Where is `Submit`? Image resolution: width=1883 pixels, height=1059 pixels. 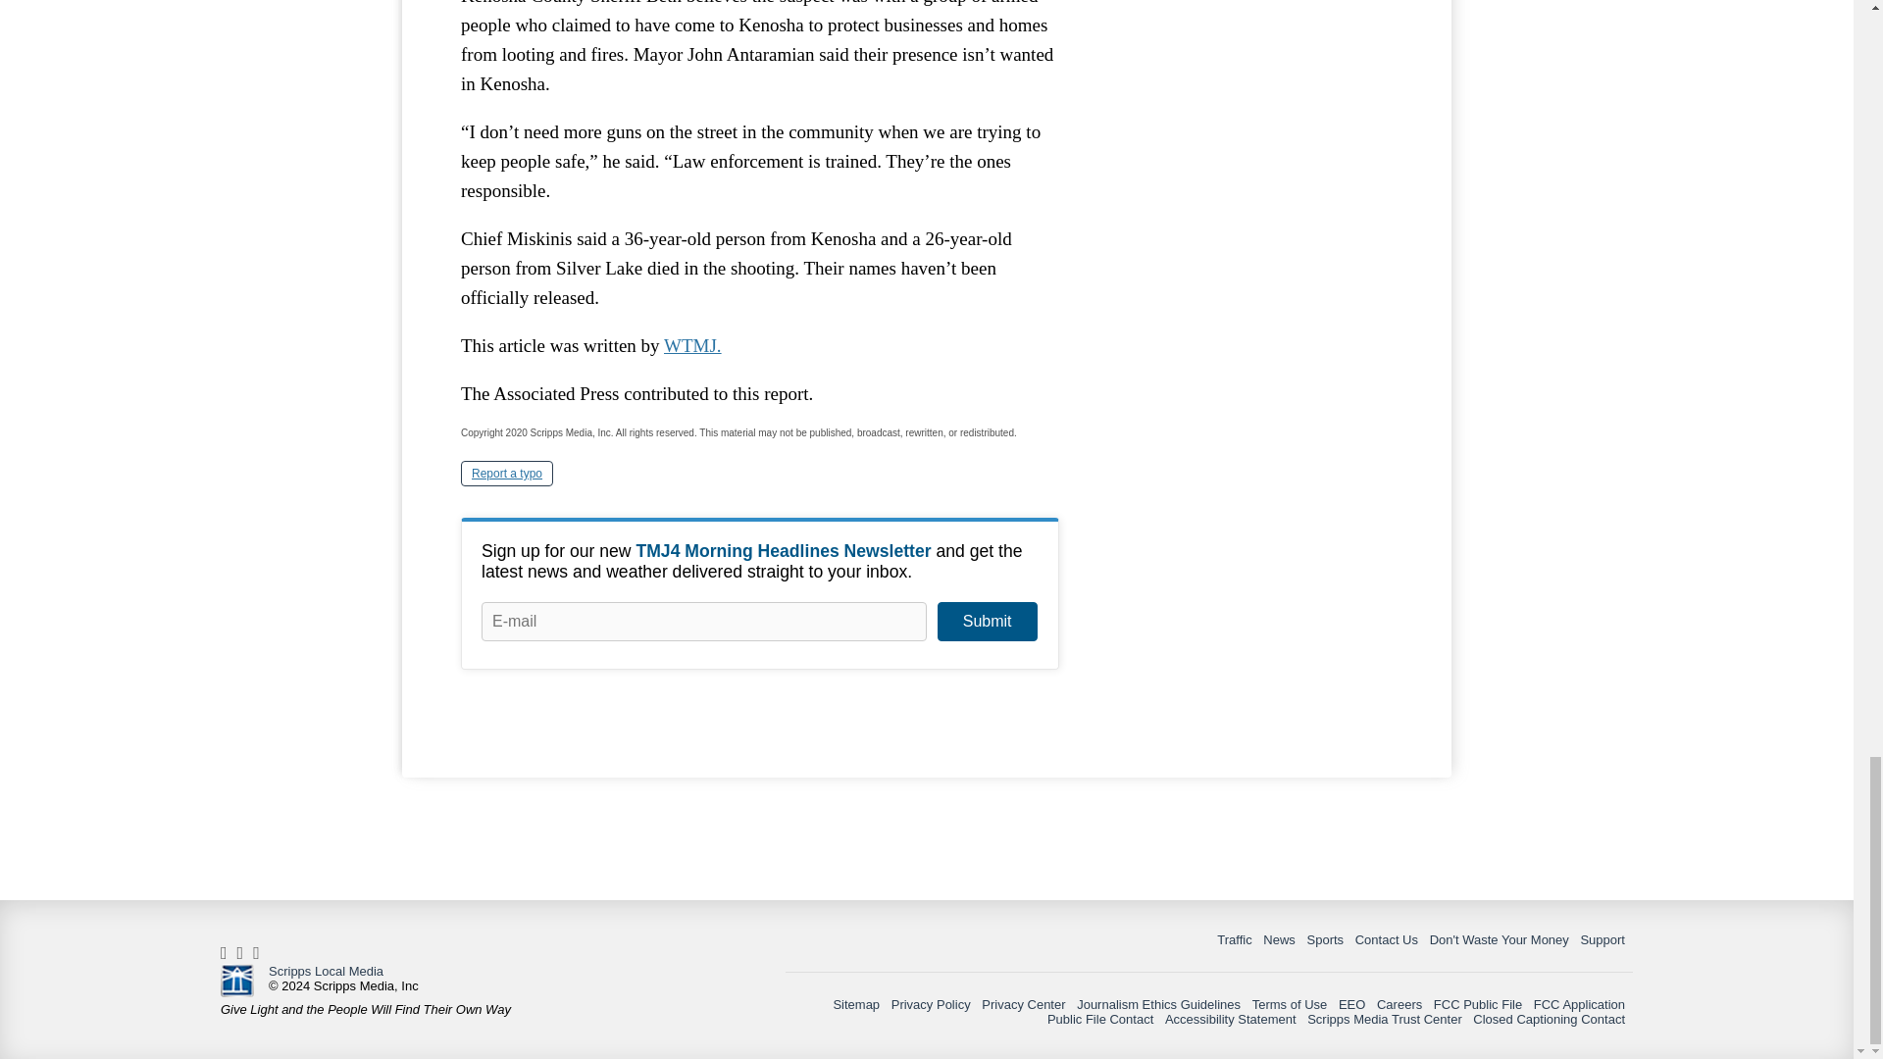
Submit is located at coordinates (987, 622).